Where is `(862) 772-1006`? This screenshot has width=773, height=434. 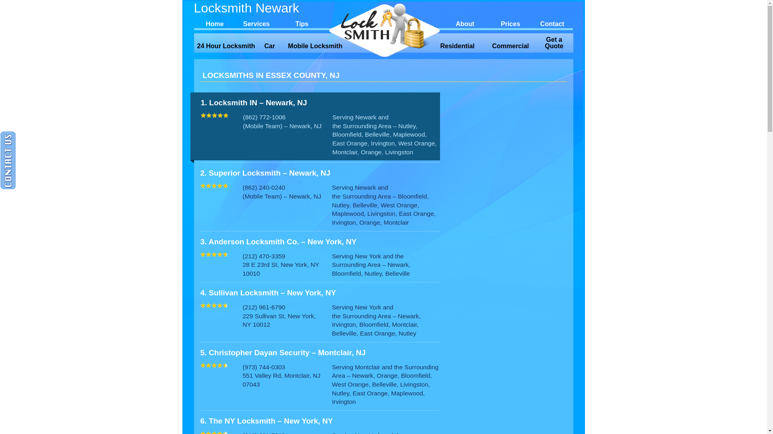
(862) 772-1006 is located at coordinates (265, 117).